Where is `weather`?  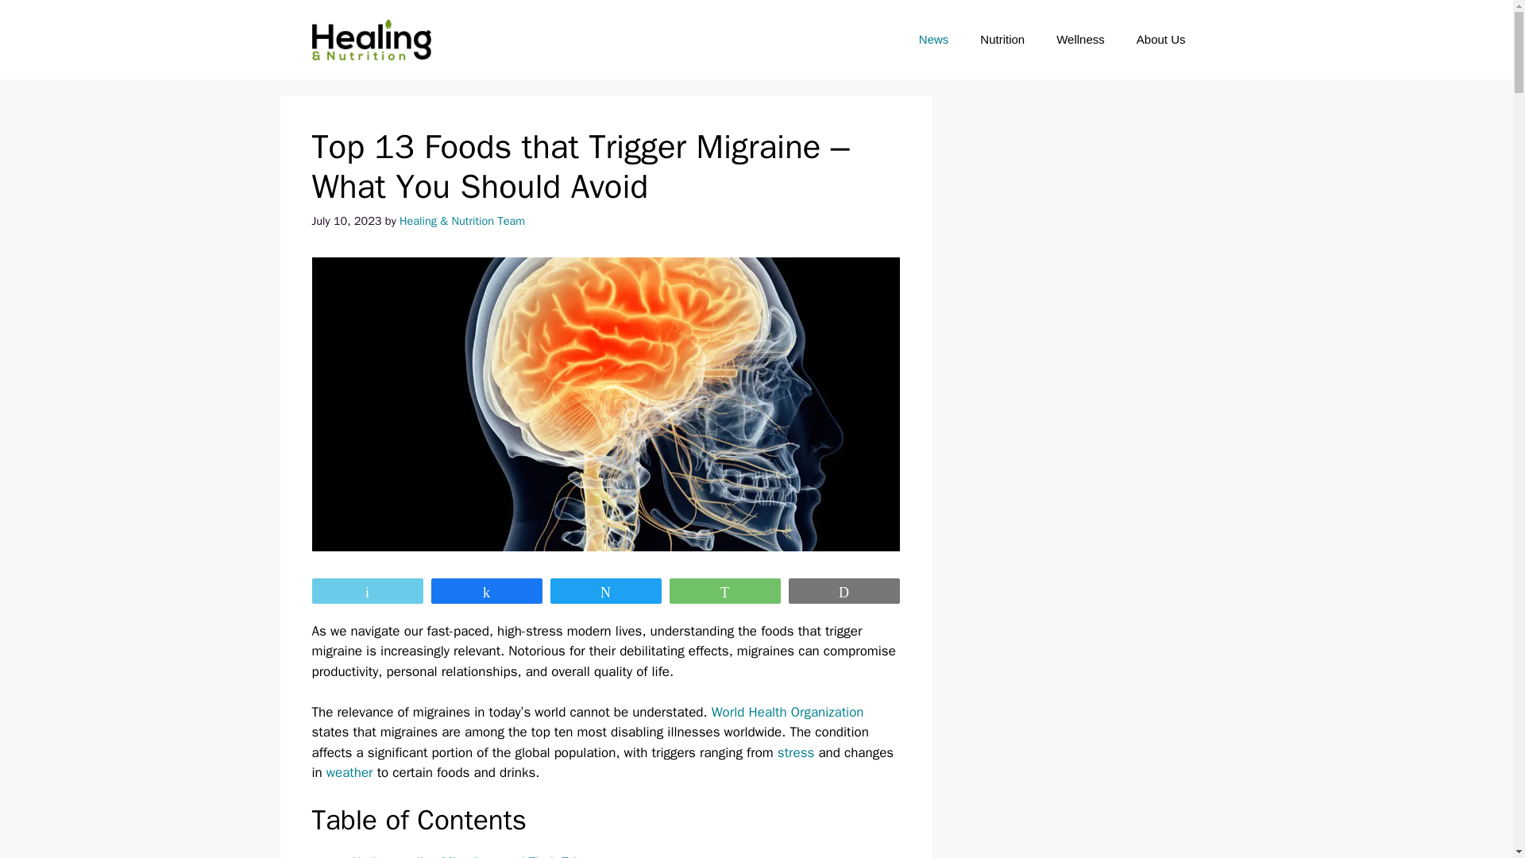
weather is located at coordinates (349, 772).